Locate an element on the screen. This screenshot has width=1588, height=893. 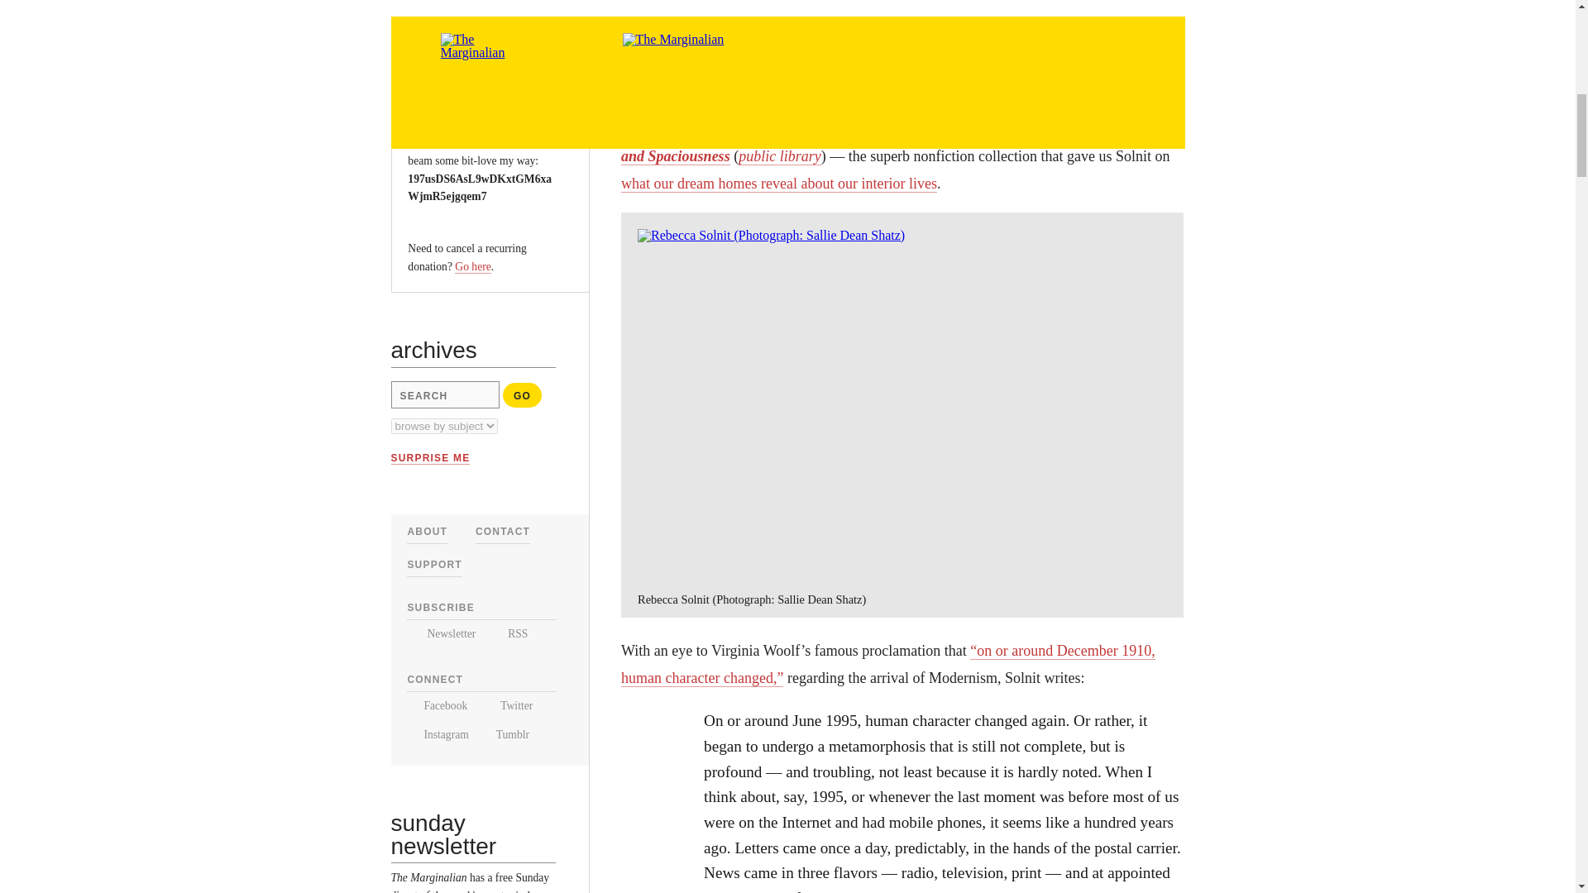
Facebook is located at coordinates (437, 704).